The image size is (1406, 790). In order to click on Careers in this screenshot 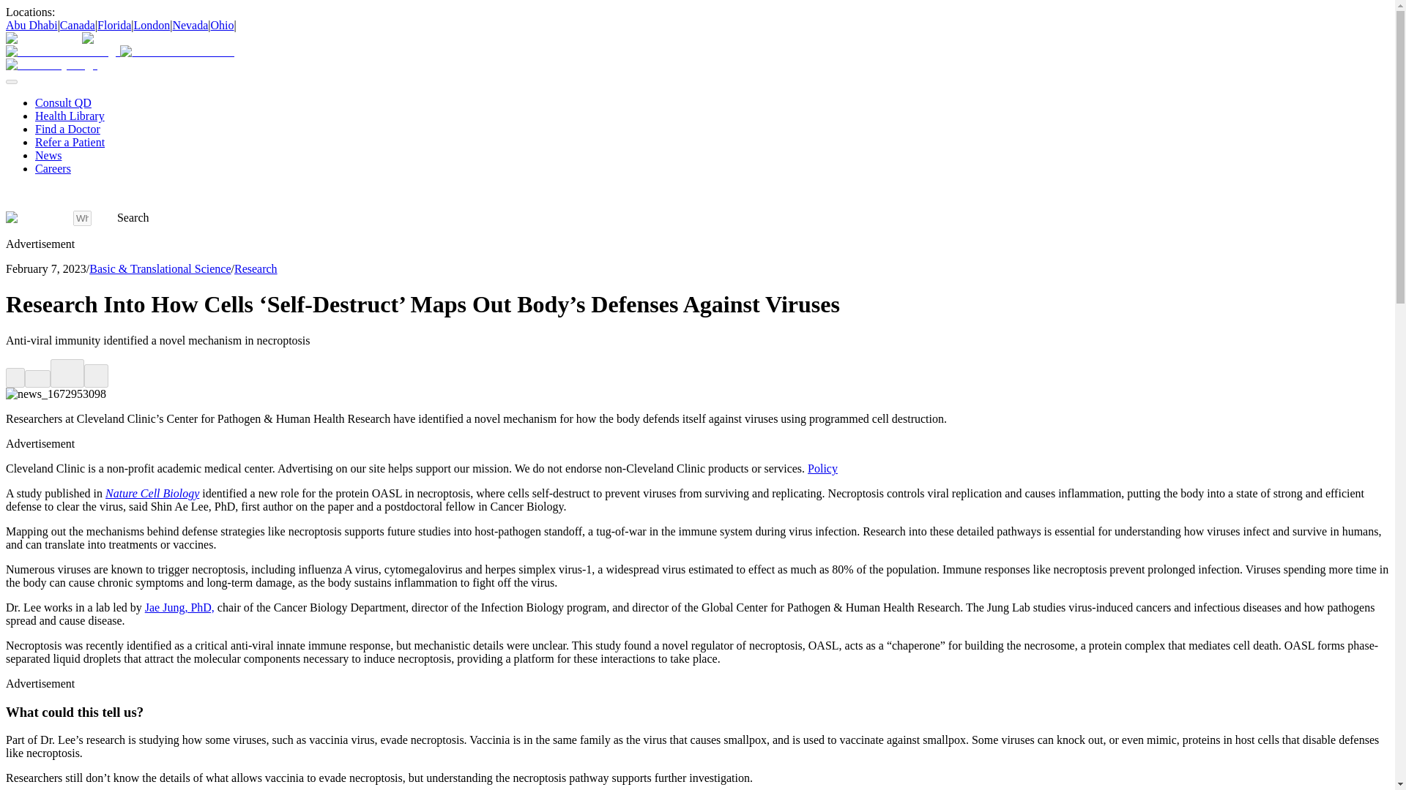, I will do `click(53, 168)`.